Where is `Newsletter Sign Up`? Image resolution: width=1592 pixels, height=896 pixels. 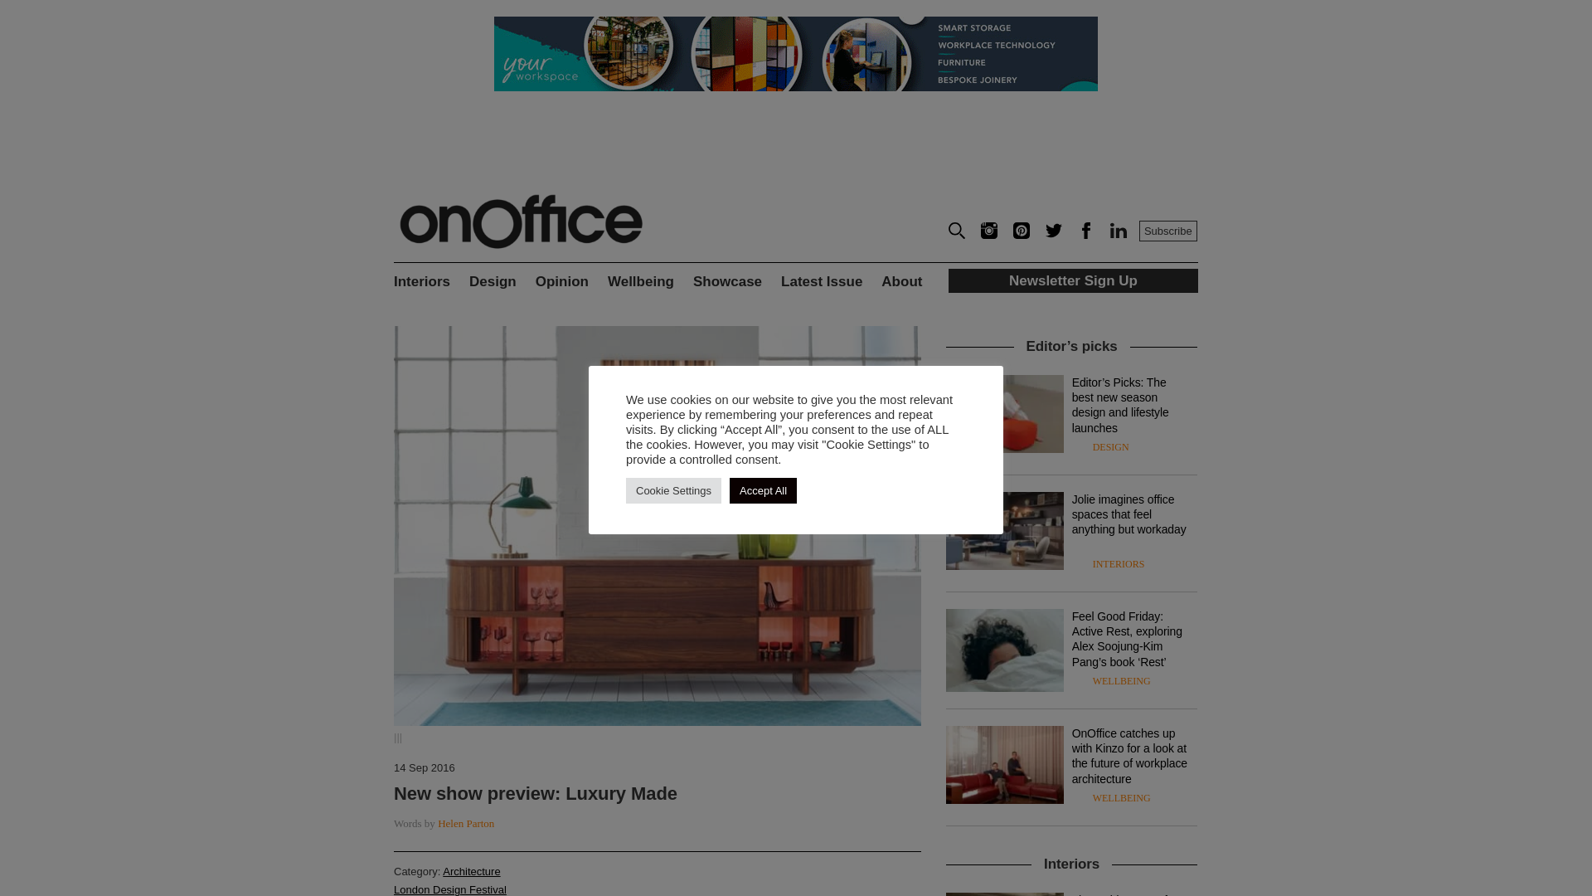
Newsletter Sign Up is located at coordinates (1073, 281).